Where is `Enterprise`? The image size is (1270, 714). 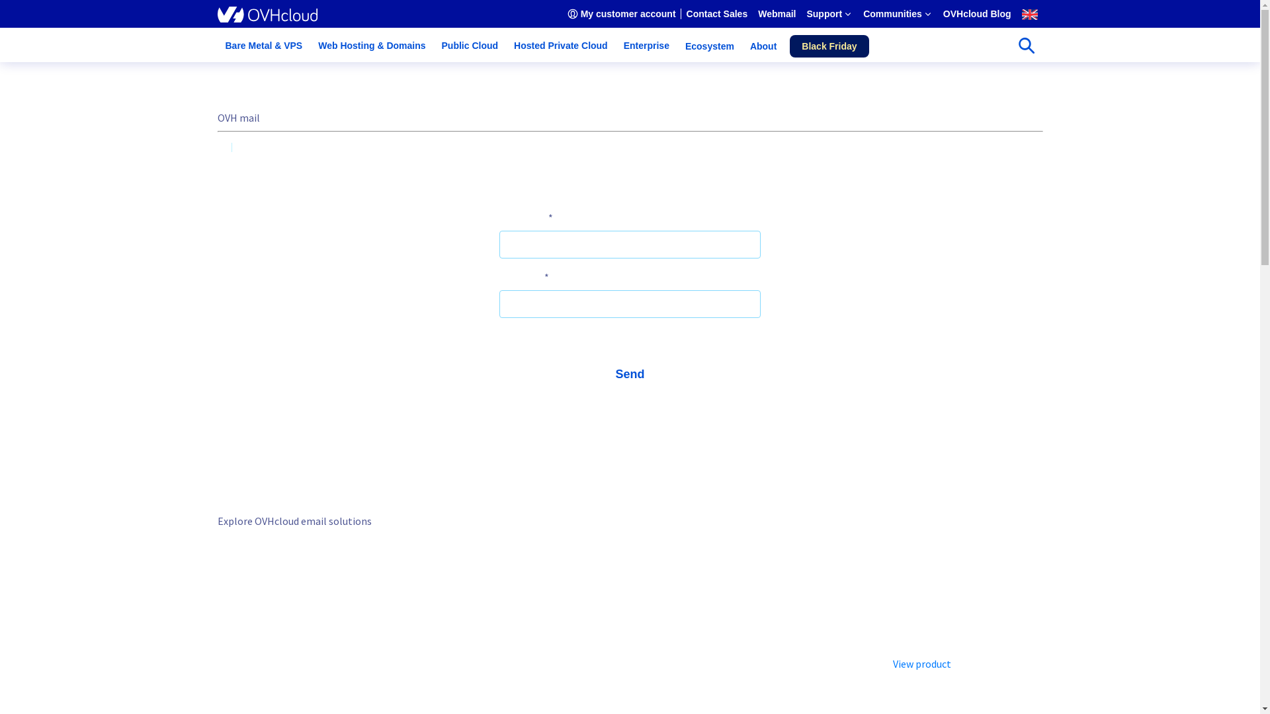 Enterprise is located at coordinates (647, 46).